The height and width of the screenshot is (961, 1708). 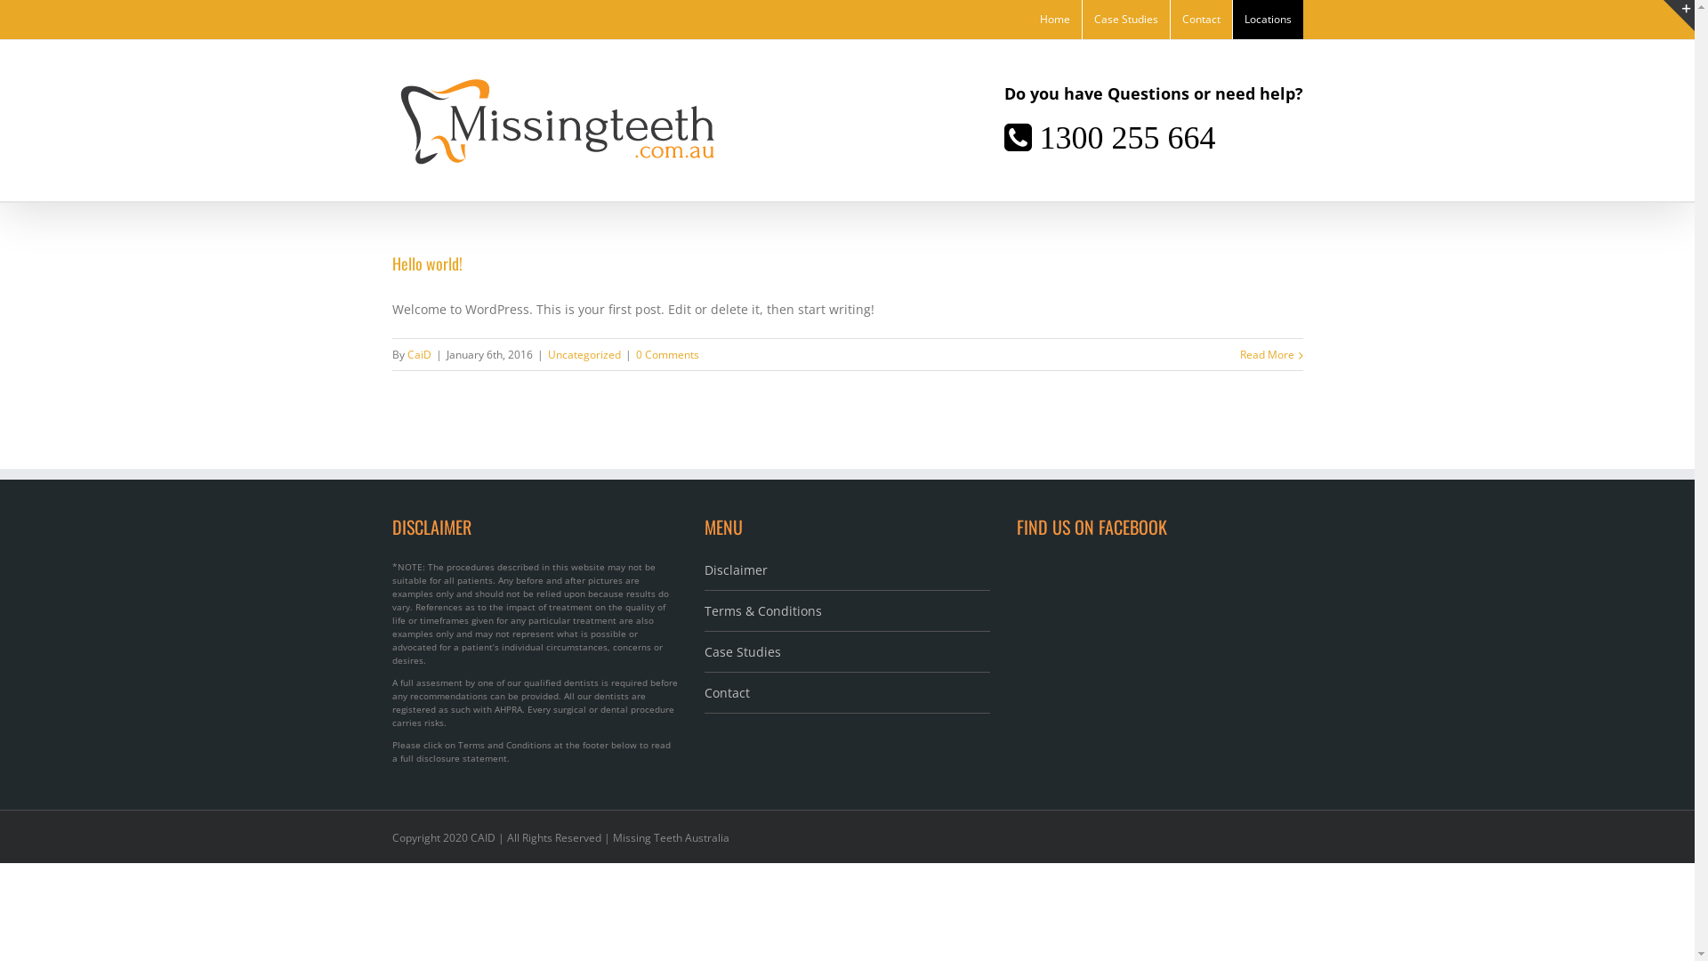 What do you see at coordinates (1055, 20) in the screenshot?
I see `Home` at bounding box center [1055, 20].